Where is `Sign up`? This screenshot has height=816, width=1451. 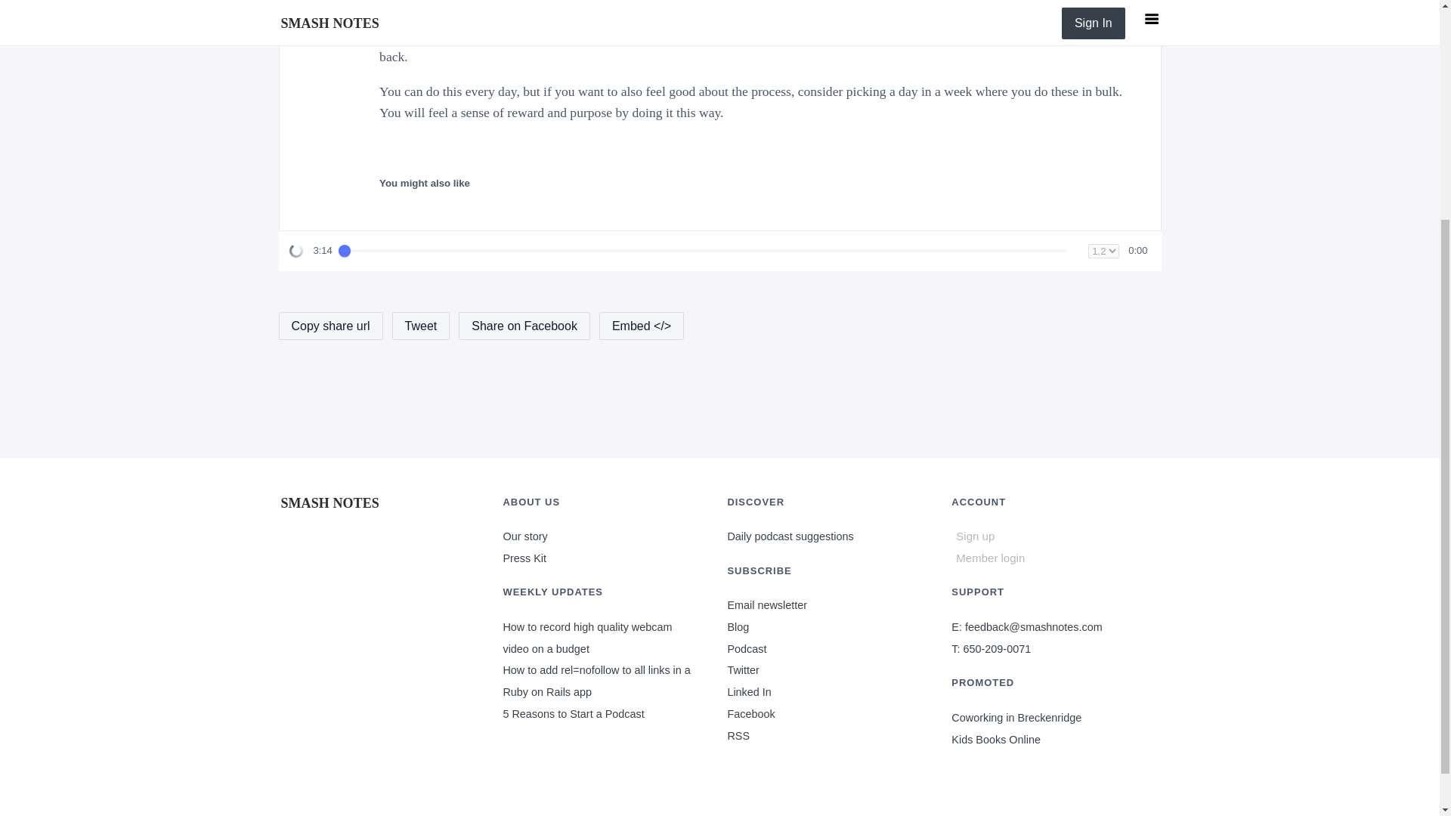 Sign up is located at coordinates (1049, 536).